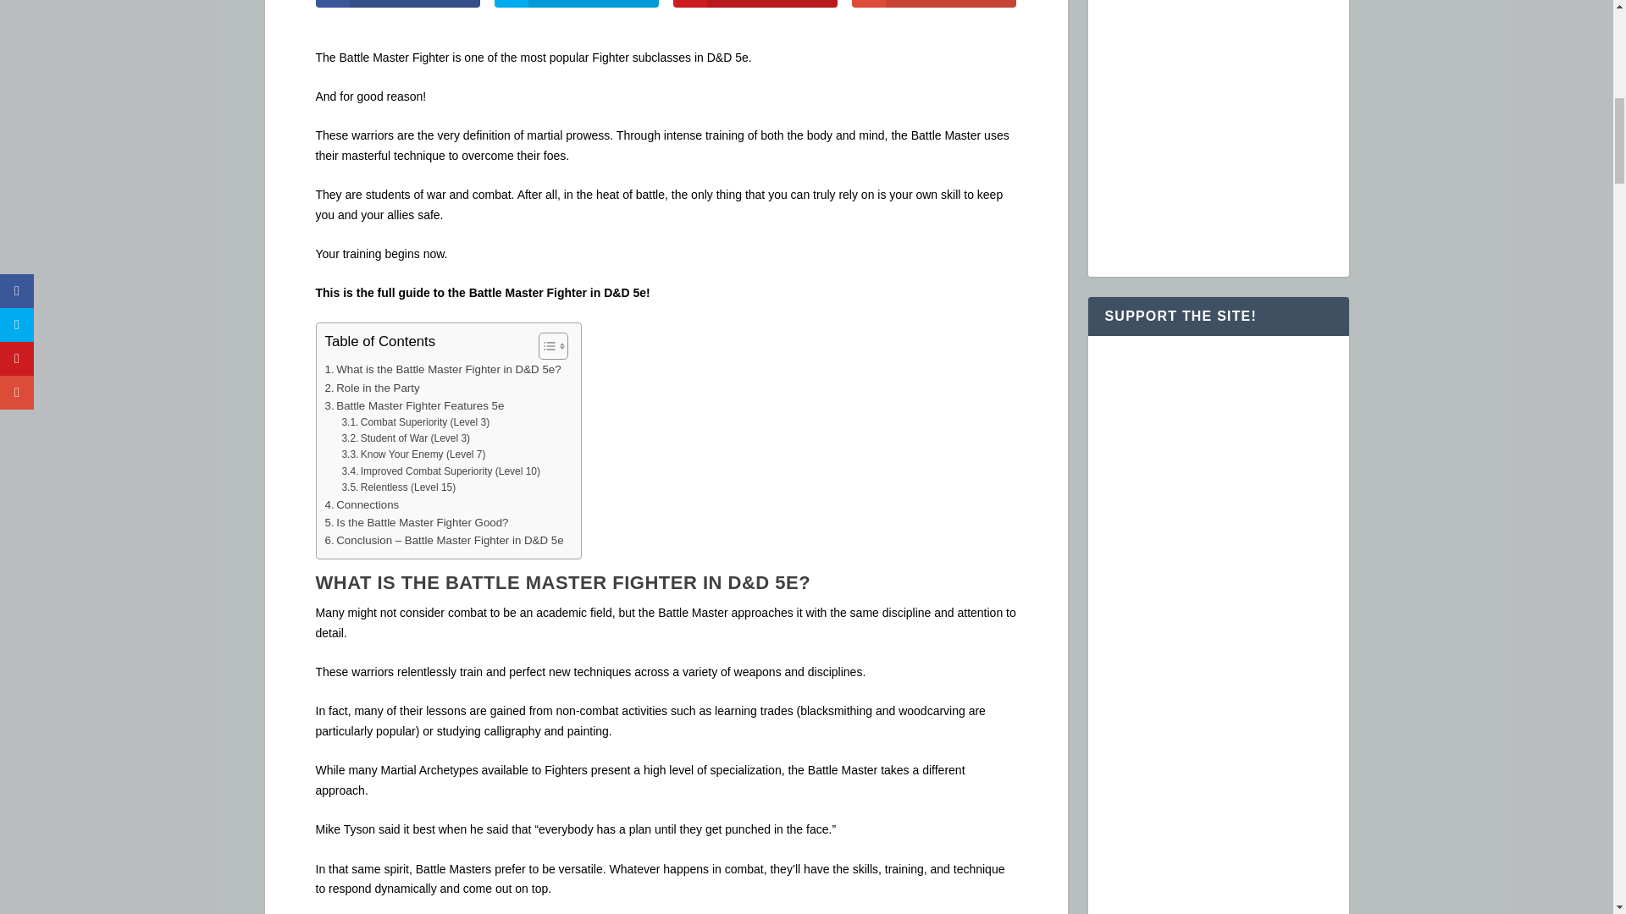 Image resolution: width=1626 pixels, height=914 pixels. I want to click on Gmail, so click(935, 3).